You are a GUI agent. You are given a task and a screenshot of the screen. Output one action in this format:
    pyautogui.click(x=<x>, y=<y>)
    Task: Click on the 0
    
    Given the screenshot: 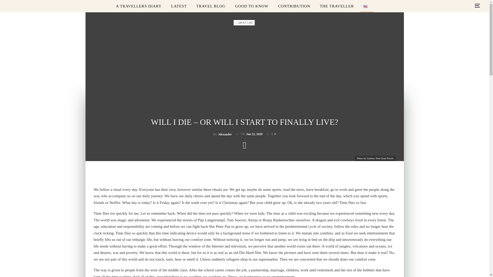 What is the action you would take?
    pyautogui.click(x=271, y=134)
    